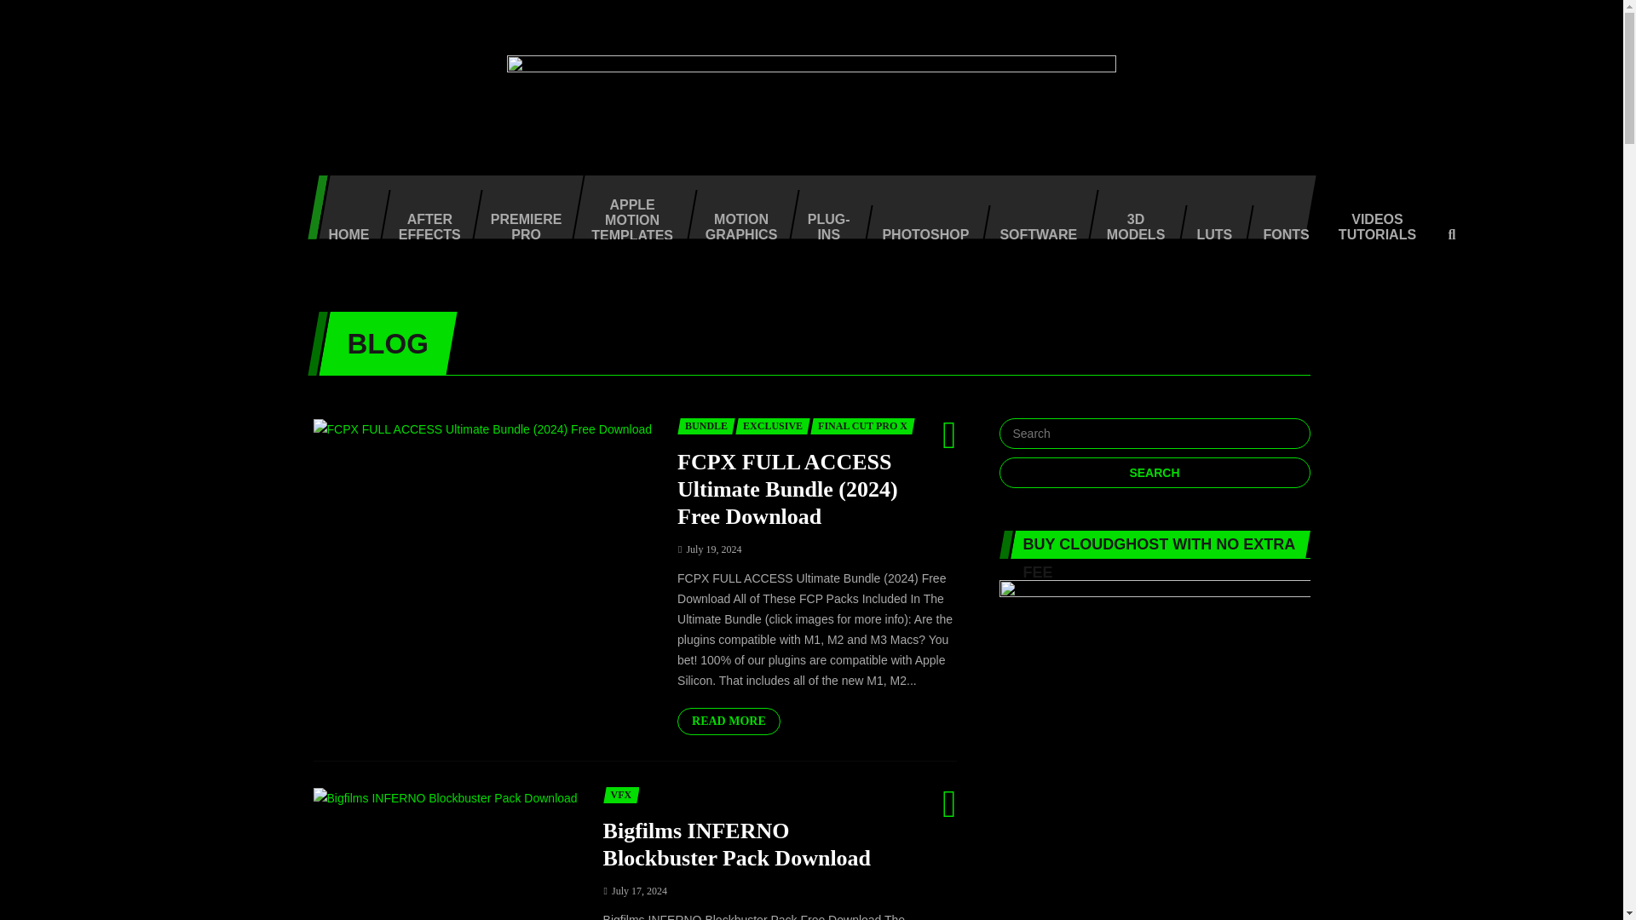 Image resolution: width=1636 pixels, height=920 pixels. I want to click on HOME, so click(343, 237).